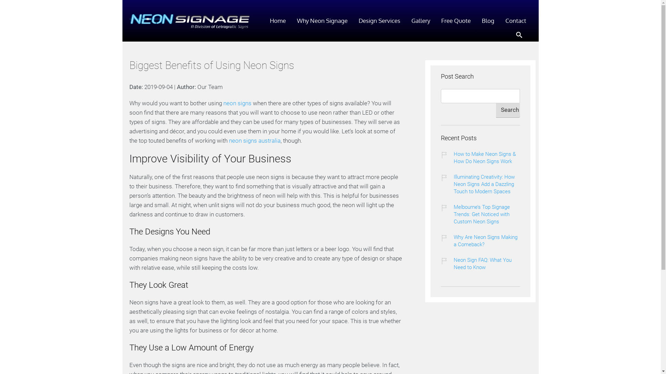 This screenshot has height=374, width=666. I want to click on Blog, so click(488, 21).